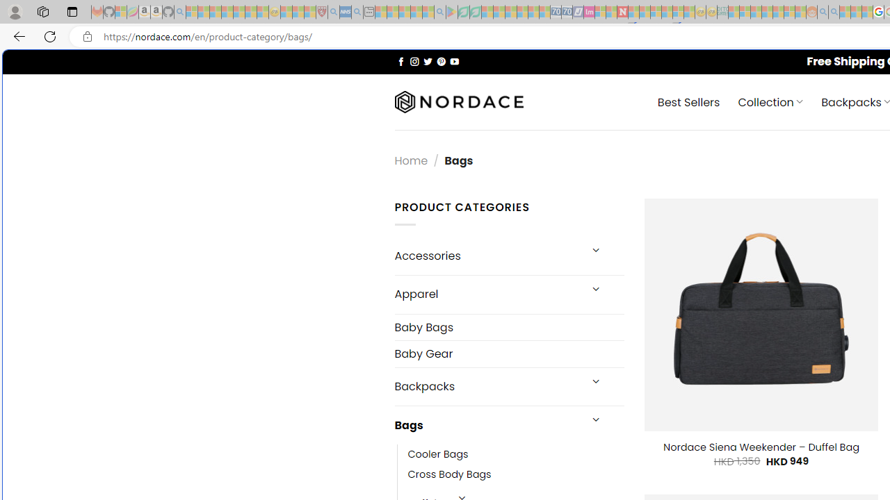 This screenshot has width=890, height=500. Describe the element at coordinates (487, 294) in the screenshot. I see `Apparel` at that location.